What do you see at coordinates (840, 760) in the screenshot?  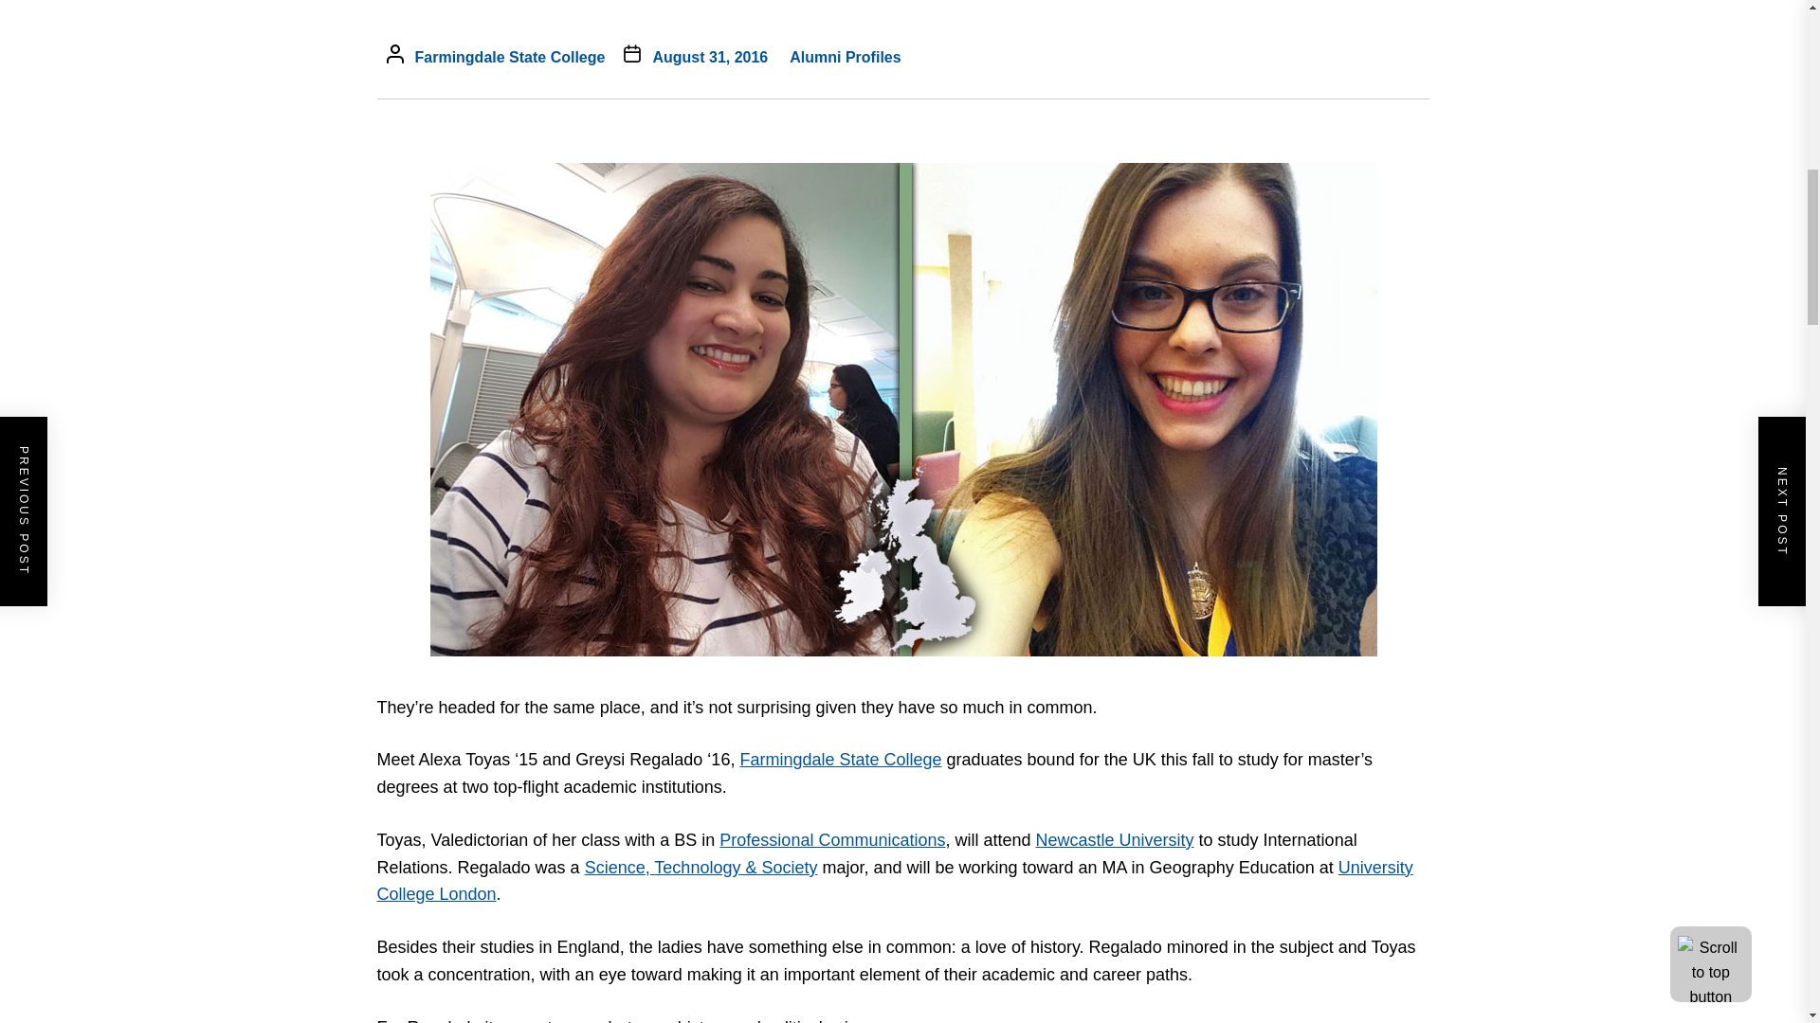 I see `Farmingdale State College` at bounding box center [840, 760].